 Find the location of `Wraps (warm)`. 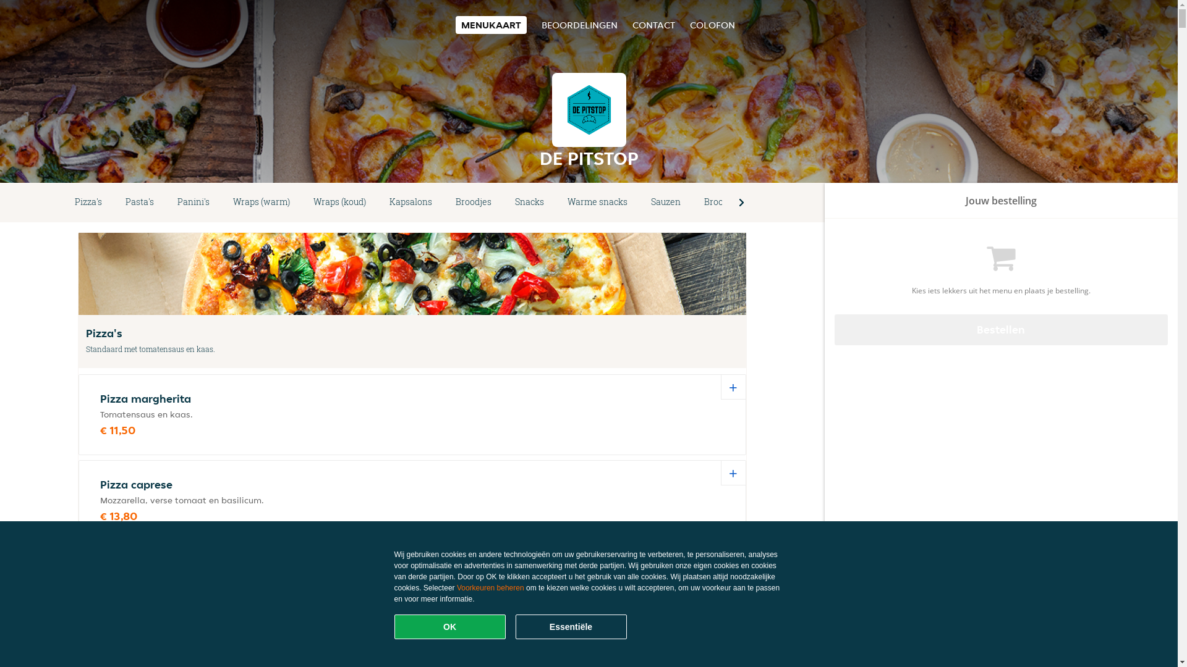

Wraps (warm) is located at coordinates (262, 203).